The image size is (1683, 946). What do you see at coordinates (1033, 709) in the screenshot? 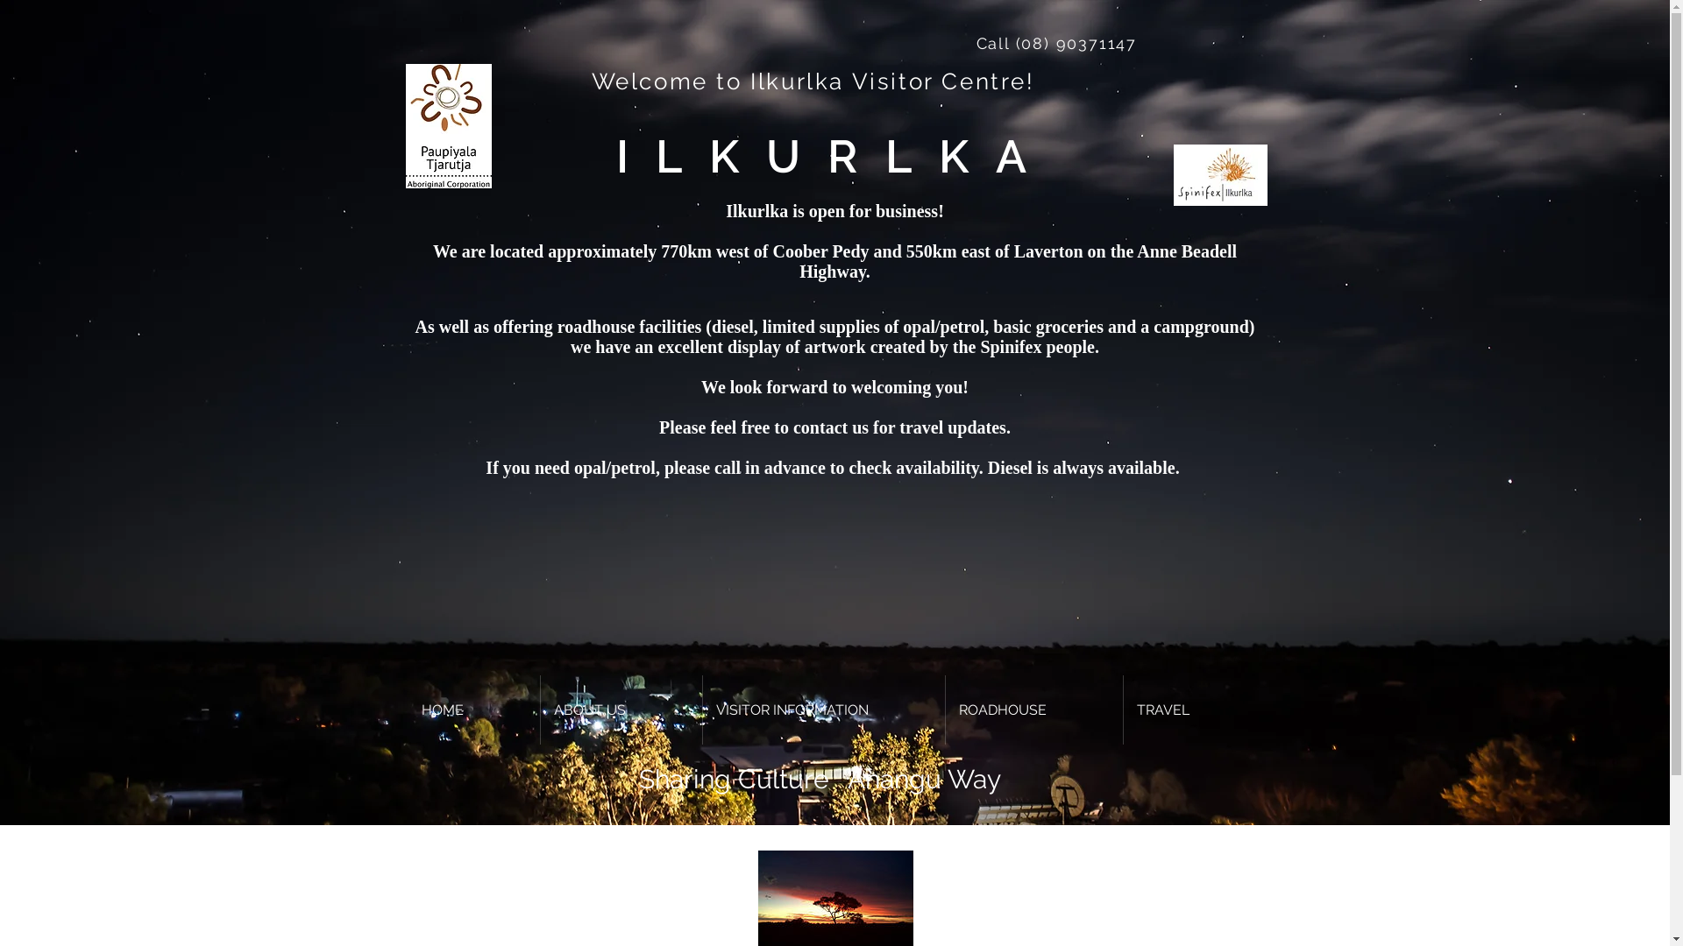
I see `ROADHOUSE` at bounding box center [1033, 709].